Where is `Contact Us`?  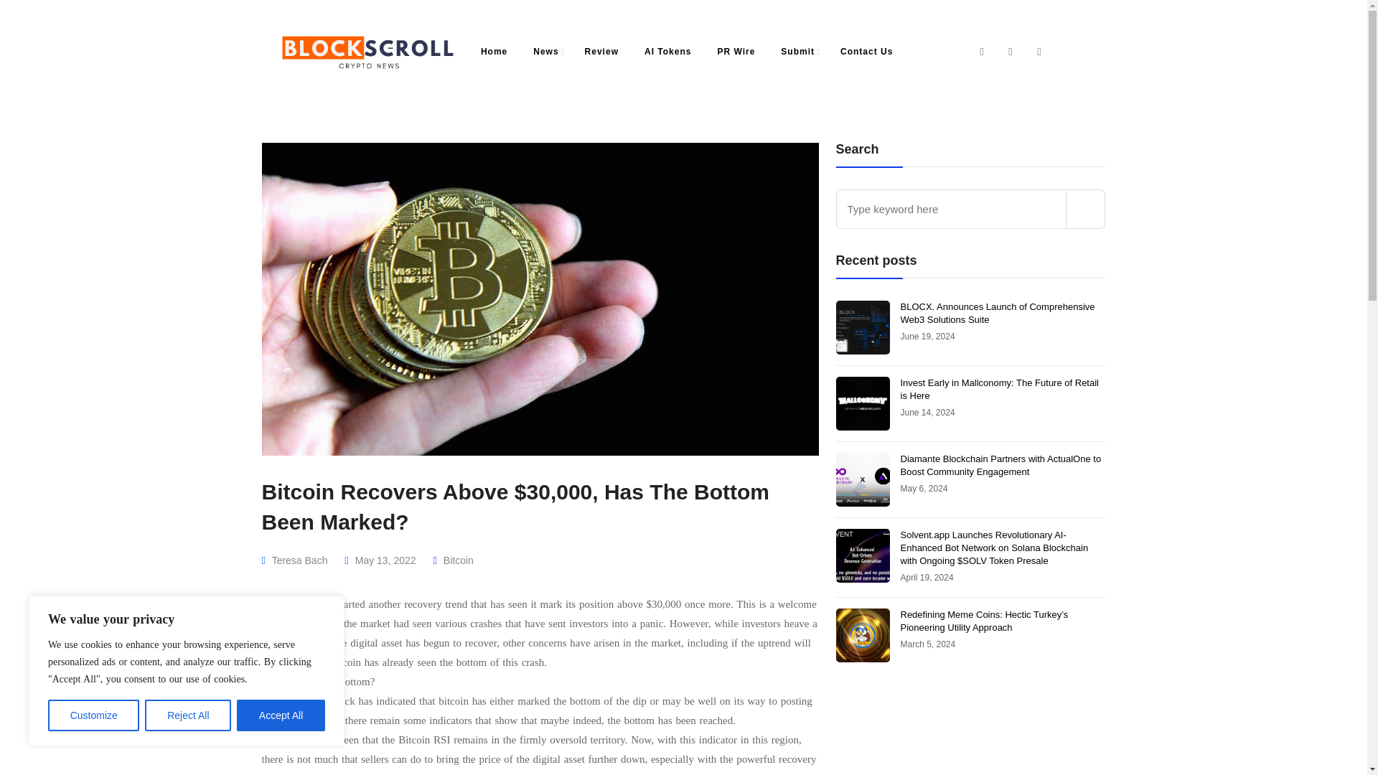
Contact Us is located at coordinates (866, 52).